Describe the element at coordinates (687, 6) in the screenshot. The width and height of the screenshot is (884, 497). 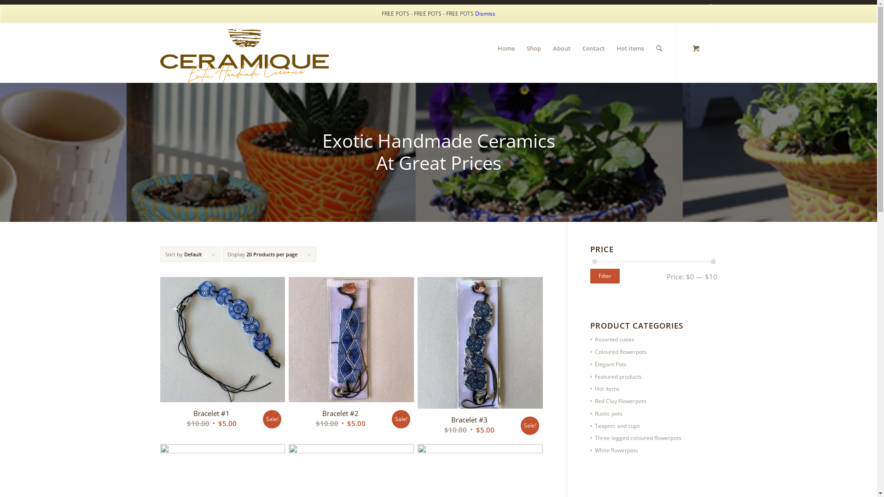
I see `Checkout` at that location.